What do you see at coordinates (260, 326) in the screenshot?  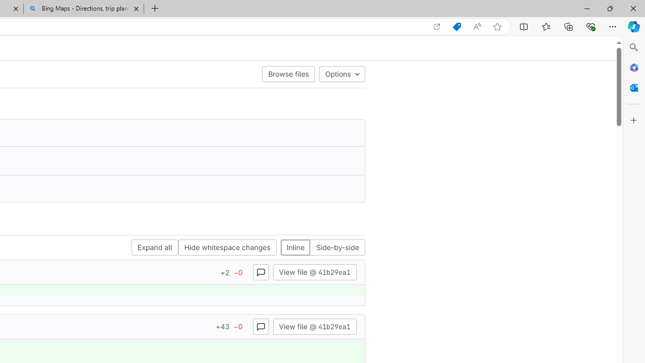 I see `Toggle comments for this file` at bounding box center [260, 326].